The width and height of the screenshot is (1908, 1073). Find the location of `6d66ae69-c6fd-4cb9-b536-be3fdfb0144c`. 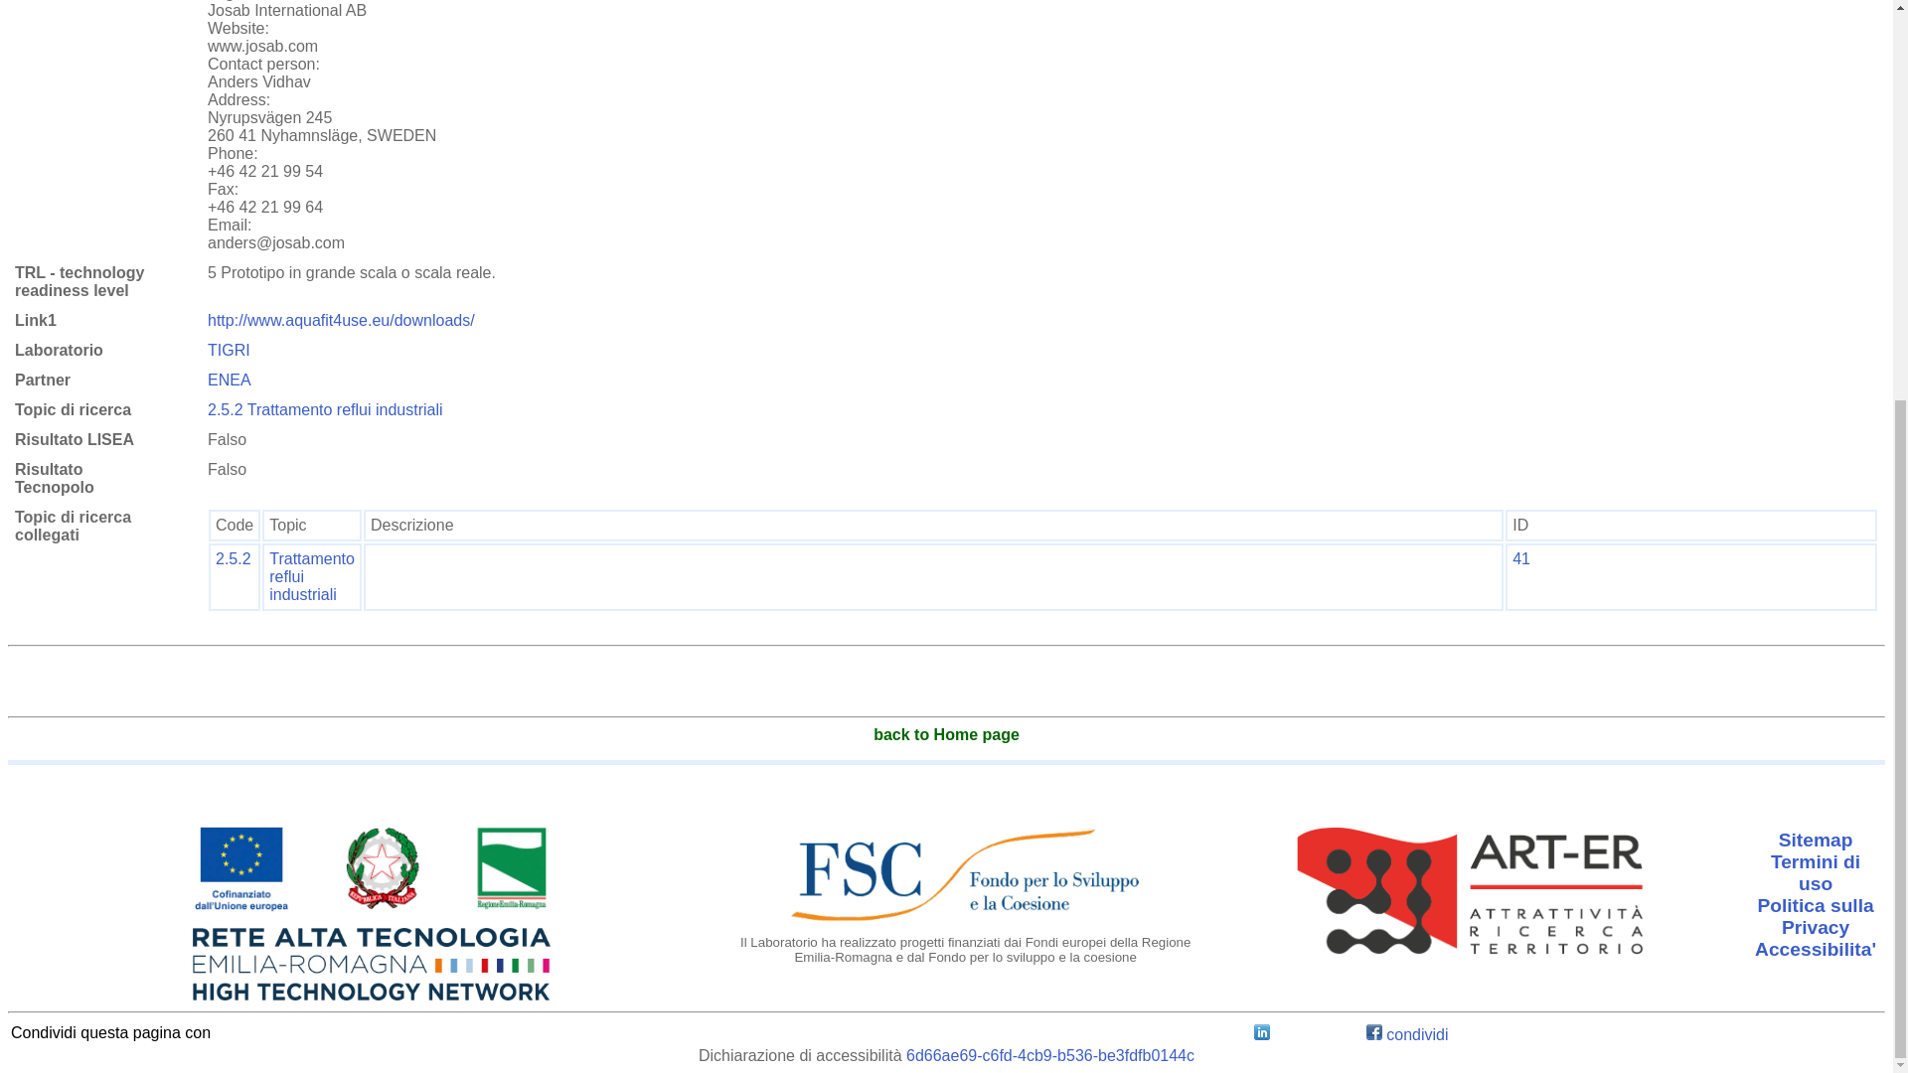

6d66ae69-c6fd-4cb9-b536-be3fdfb0144c is located at coordinates (1049, 1055).